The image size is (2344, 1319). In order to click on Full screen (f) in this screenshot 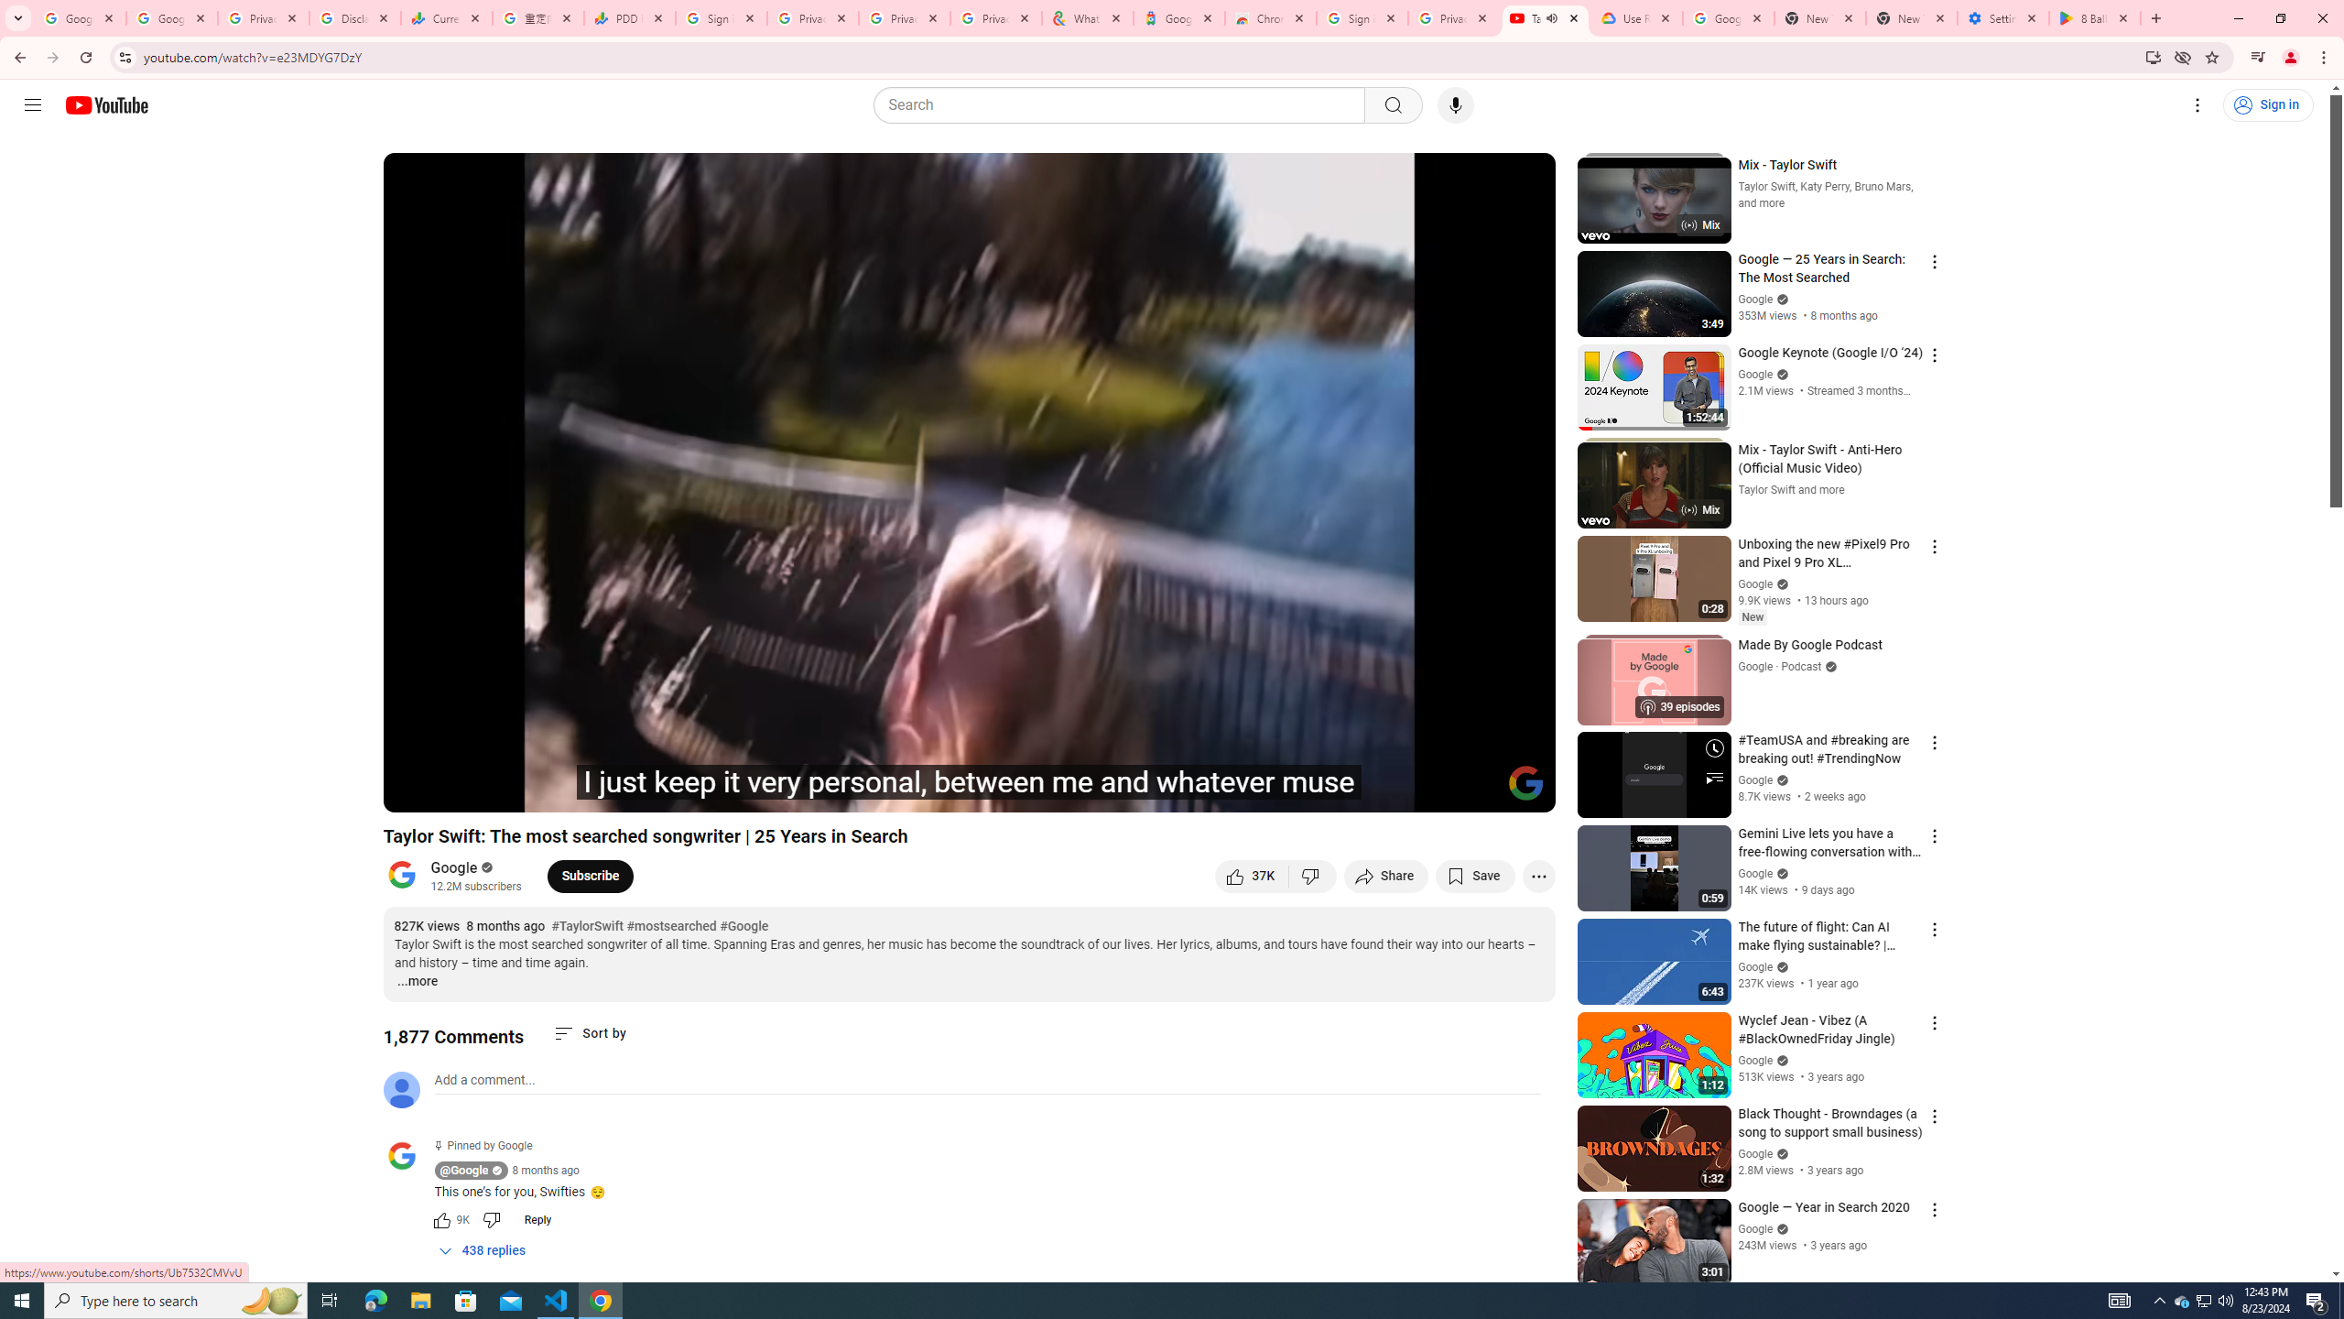, I will do `click(1522, 790)`.